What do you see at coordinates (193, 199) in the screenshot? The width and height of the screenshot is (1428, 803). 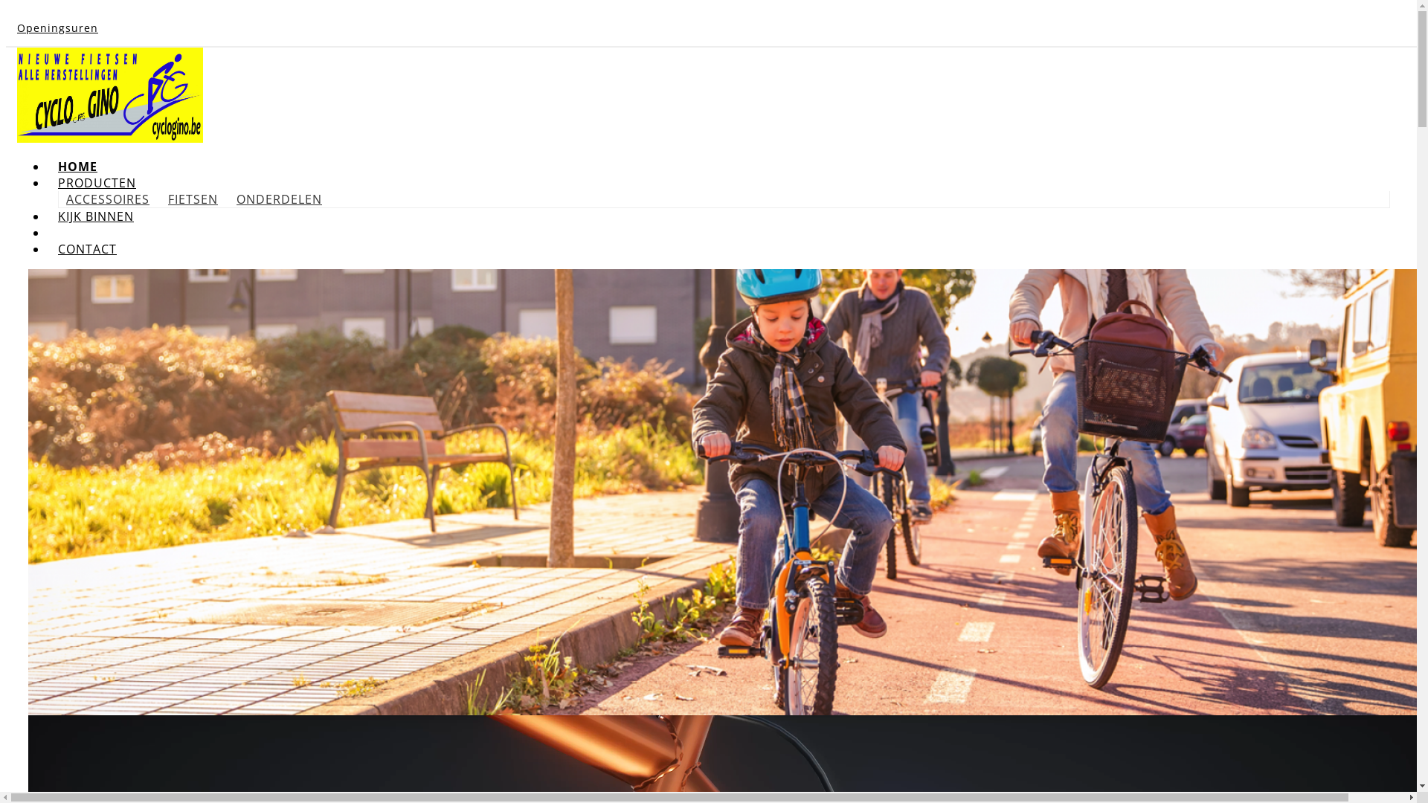 I see `FIETSEN` at bounding box center [193, 199].